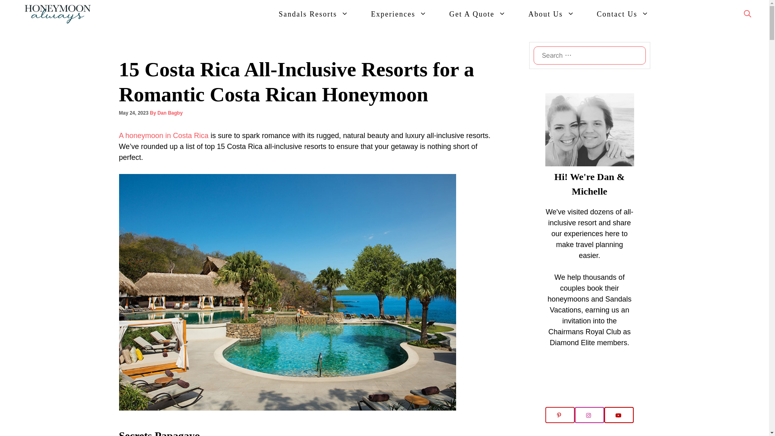  Describe the element at coordinates (559, 415) in the screenshot. I see `Follow on Pinterest` at that location.